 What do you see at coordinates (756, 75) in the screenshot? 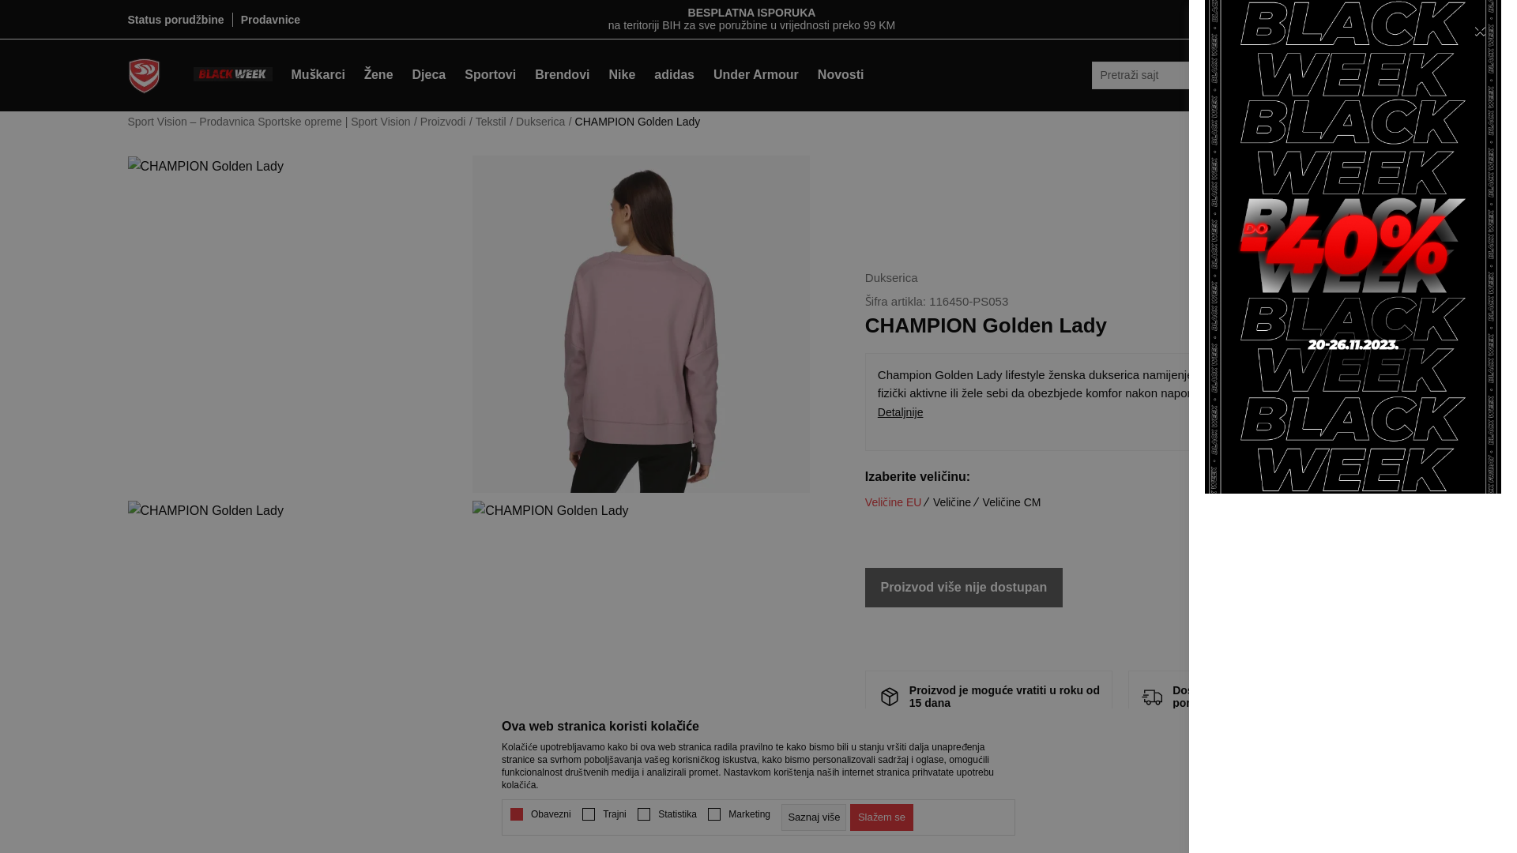
I see `Under Armour` at bounding box center [756, 75].